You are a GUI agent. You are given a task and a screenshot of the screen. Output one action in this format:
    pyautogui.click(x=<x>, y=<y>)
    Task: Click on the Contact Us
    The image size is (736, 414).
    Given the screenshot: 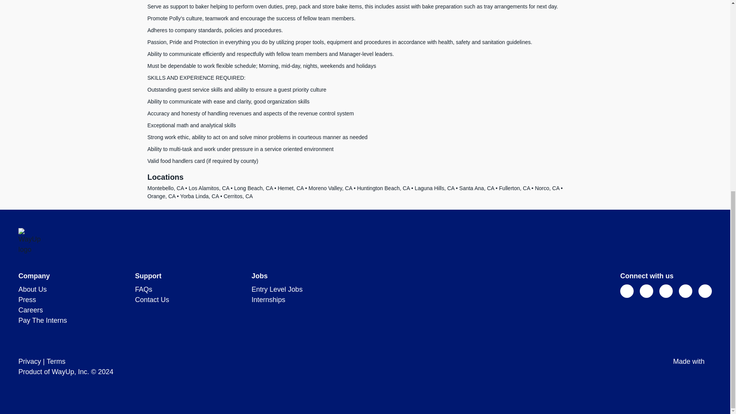 What is the action you would take?
    pyautogui.click(x=152, y=300)
    